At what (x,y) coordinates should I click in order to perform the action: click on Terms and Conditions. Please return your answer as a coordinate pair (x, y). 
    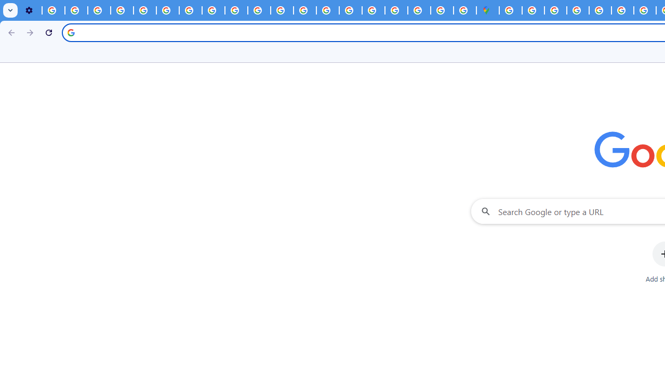
    Looking at the image, I should click on (601, 10).